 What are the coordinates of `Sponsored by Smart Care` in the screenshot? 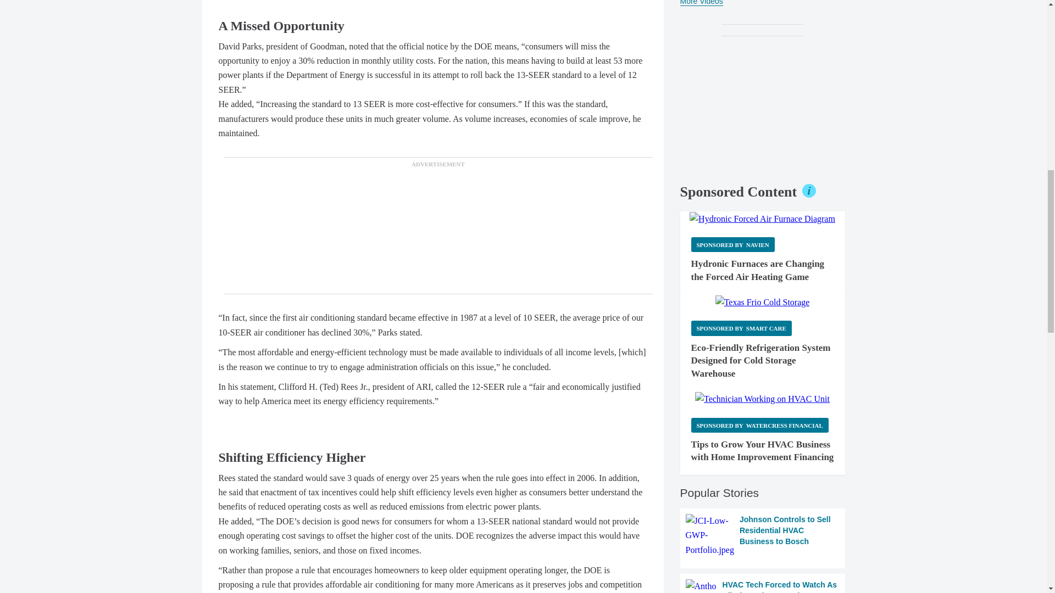 It's located at (741, 328).